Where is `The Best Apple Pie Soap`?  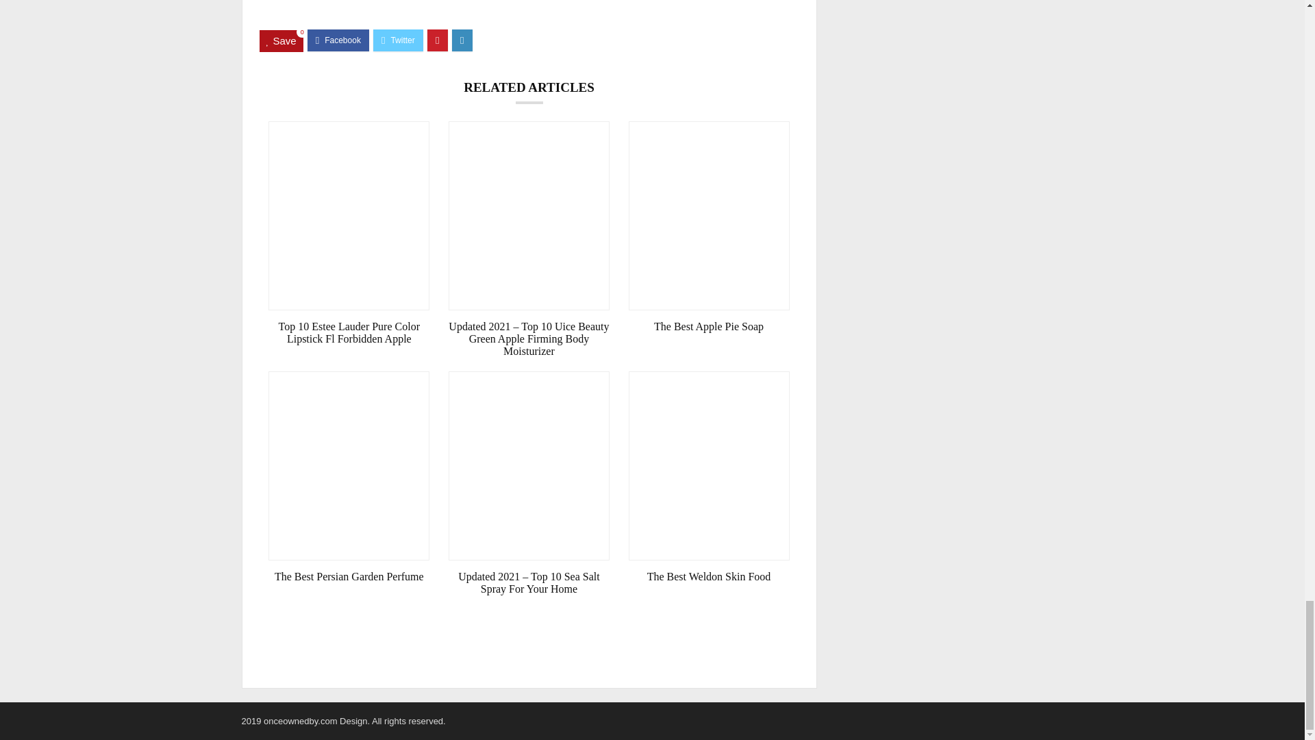 The Best Apple Pie Soap is located at coordinates (709, 326).